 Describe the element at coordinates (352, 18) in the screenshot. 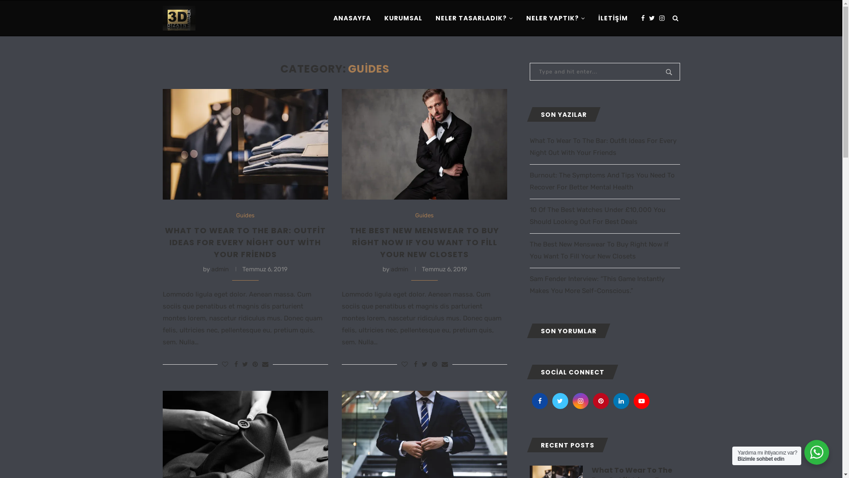

I see `ANASAYFA` at that location.